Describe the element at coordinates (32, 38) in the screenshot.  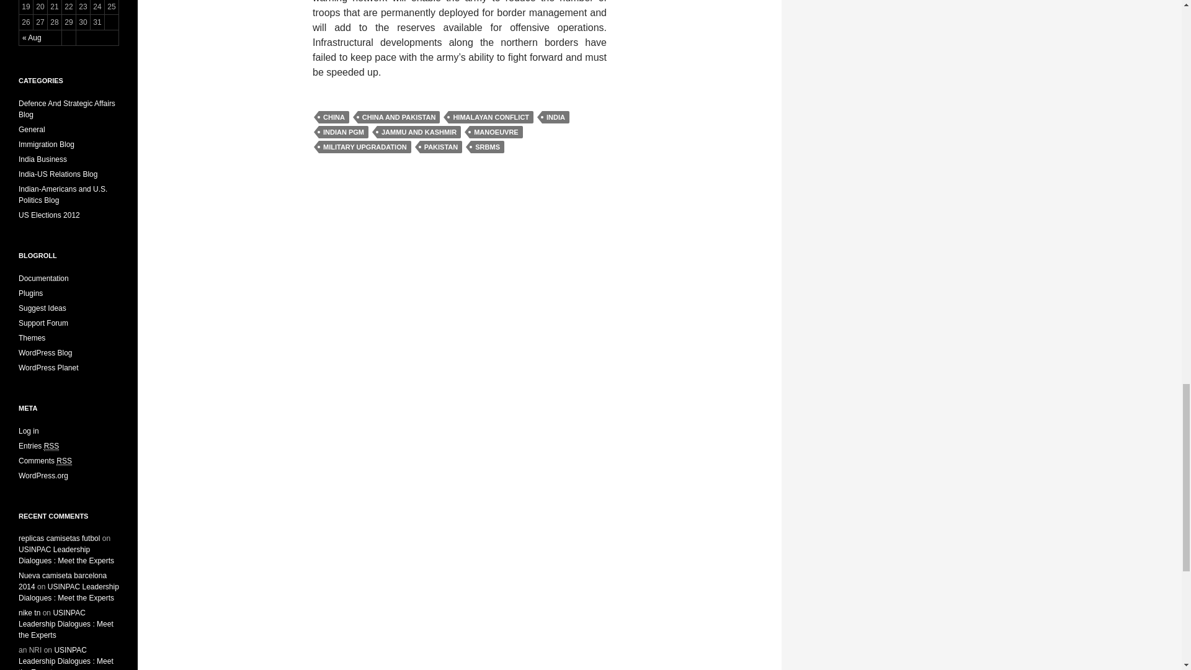
I see `View posts for August 2018` at that location.